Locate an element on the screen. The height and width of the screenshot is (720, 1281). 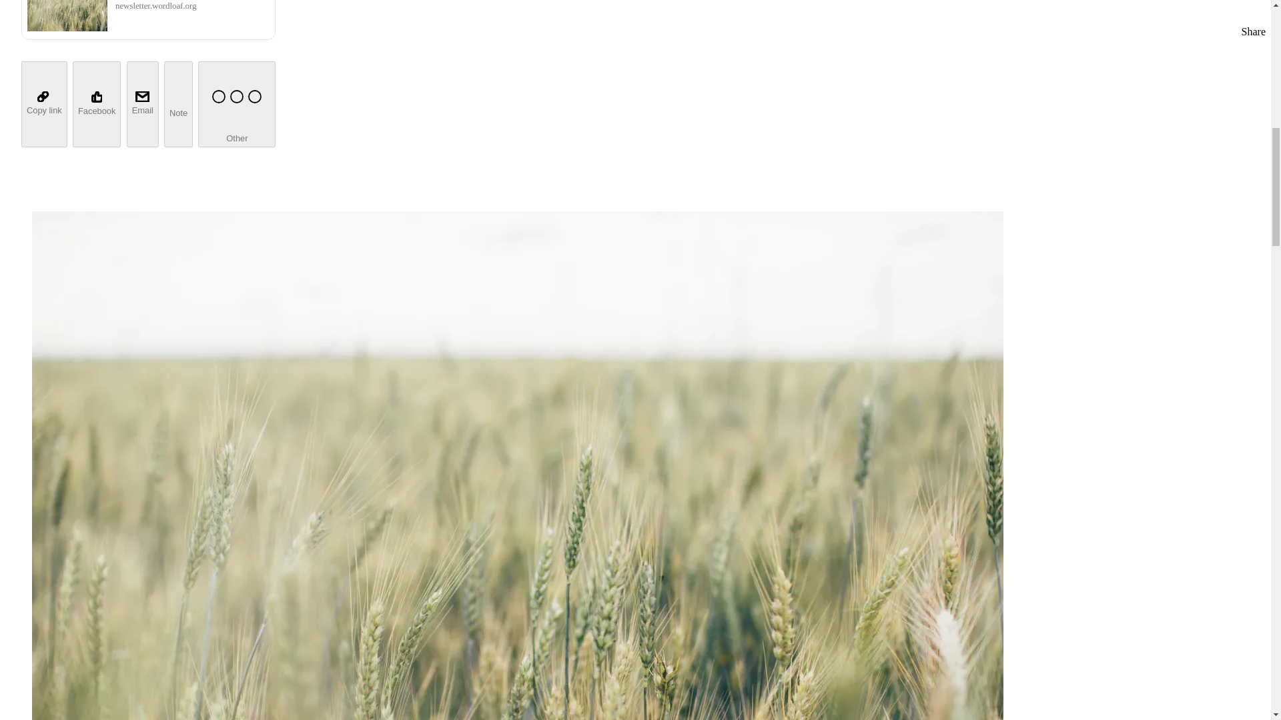
Email is located at coordinates (143, 104).